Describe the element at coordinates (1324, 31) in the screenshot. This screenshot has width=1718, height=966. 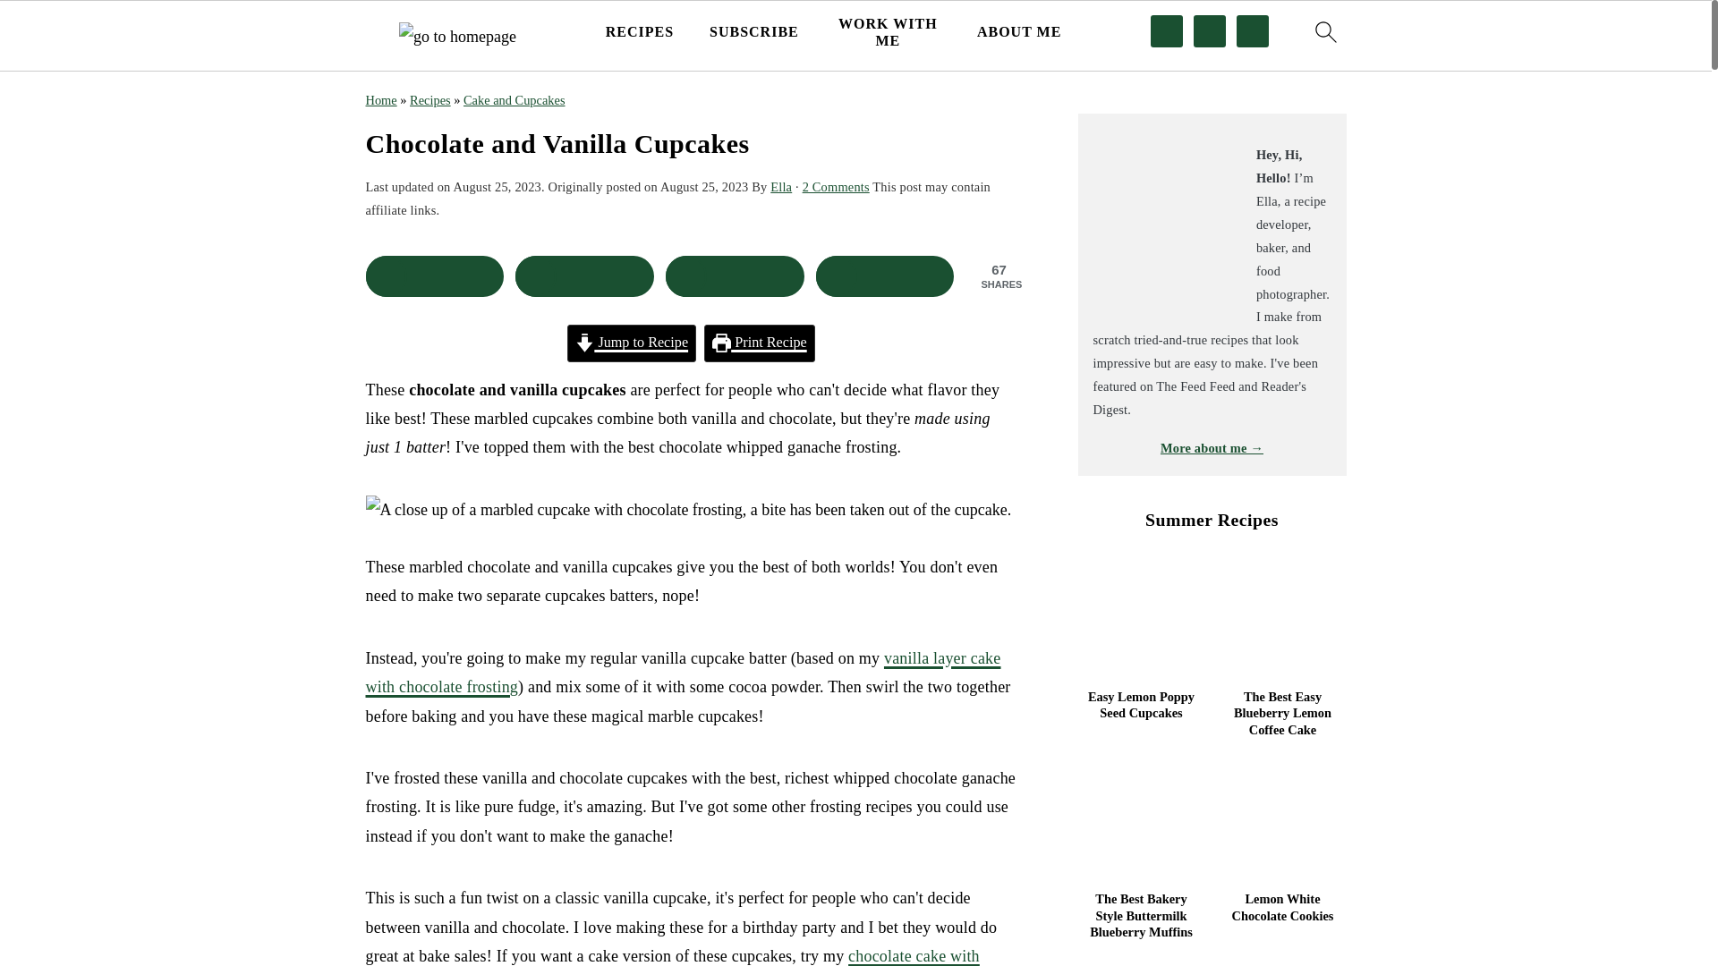
I see `search icon` at that location.